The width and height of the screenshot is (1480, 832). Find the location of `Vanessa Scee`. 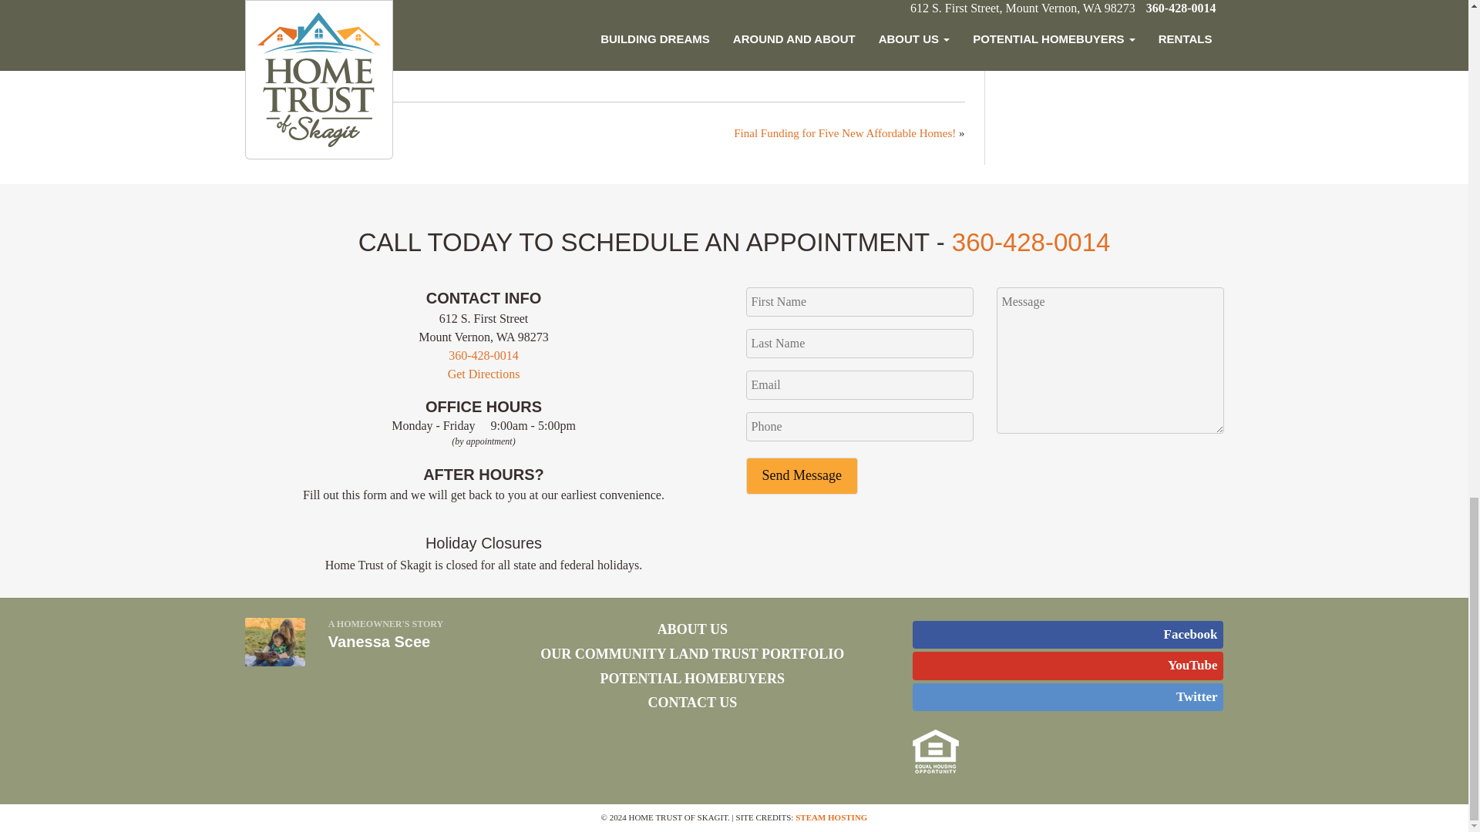

Vanessa Scee is located at coordinates (379, 641).